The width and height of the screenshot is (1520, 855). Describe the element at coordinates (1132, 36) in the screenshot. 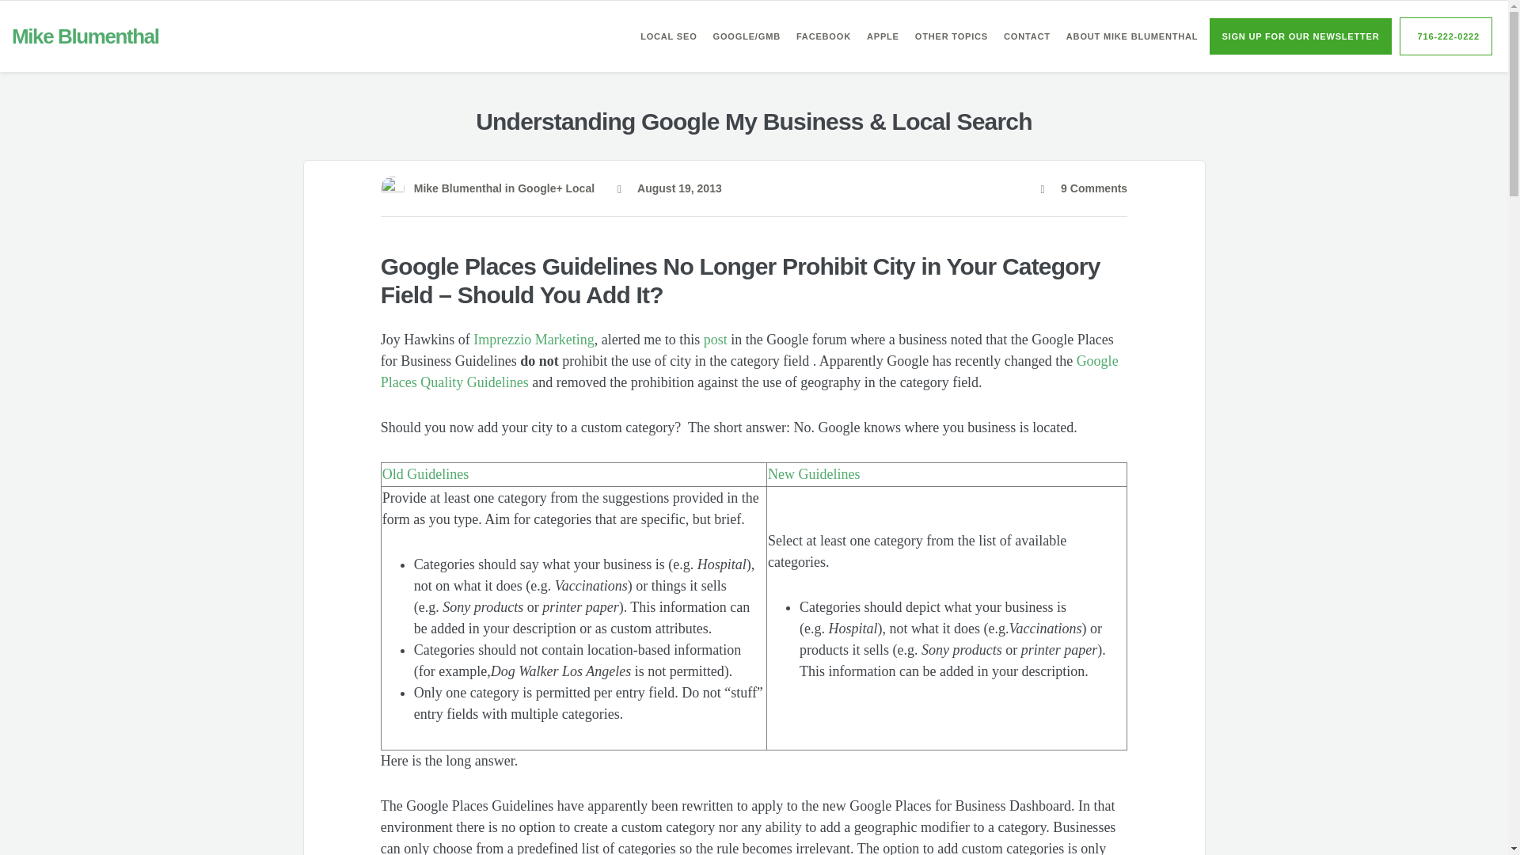

I see `ABOUT MIKE BLUMENTHAL` at that location.